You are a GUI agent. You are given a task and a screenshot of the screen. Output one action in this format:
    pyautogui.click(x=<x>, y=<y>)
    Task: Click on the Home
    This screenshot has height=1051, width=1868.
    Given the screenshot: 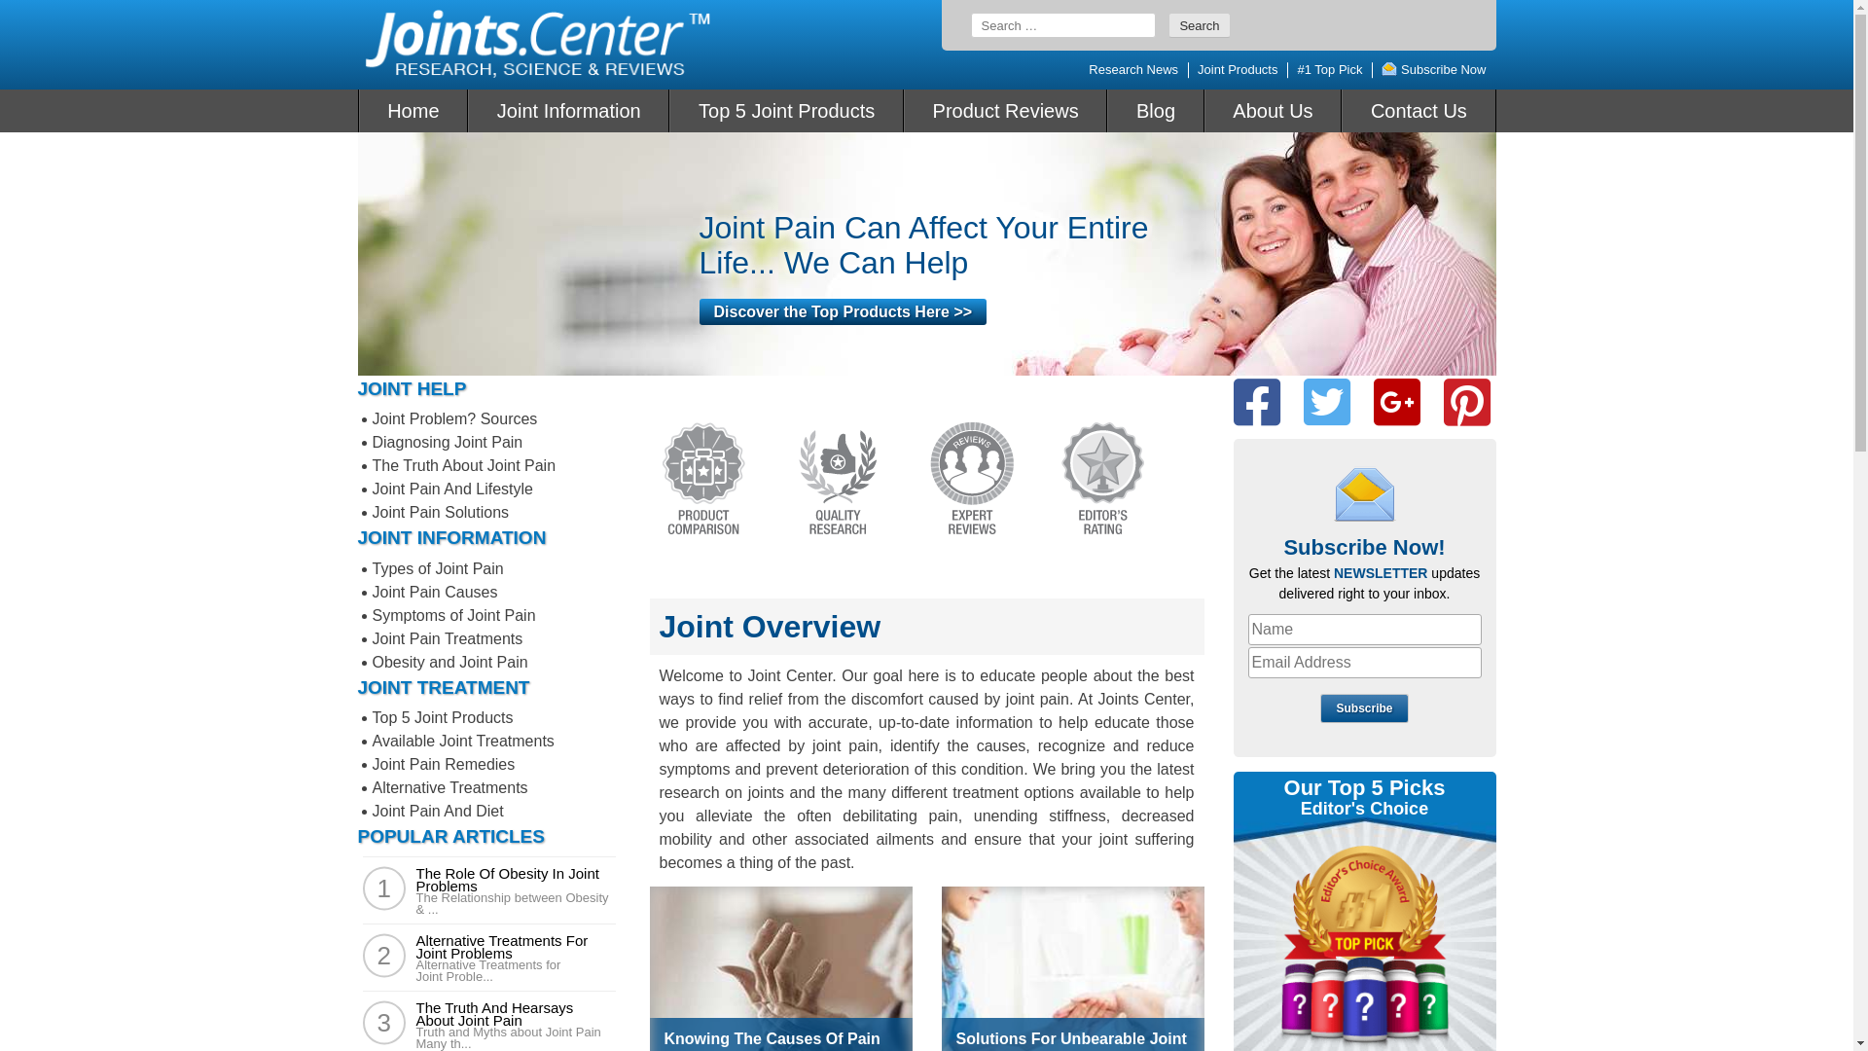 What is the action you would take?
    pyautogui.click(x=413, y=111)
    